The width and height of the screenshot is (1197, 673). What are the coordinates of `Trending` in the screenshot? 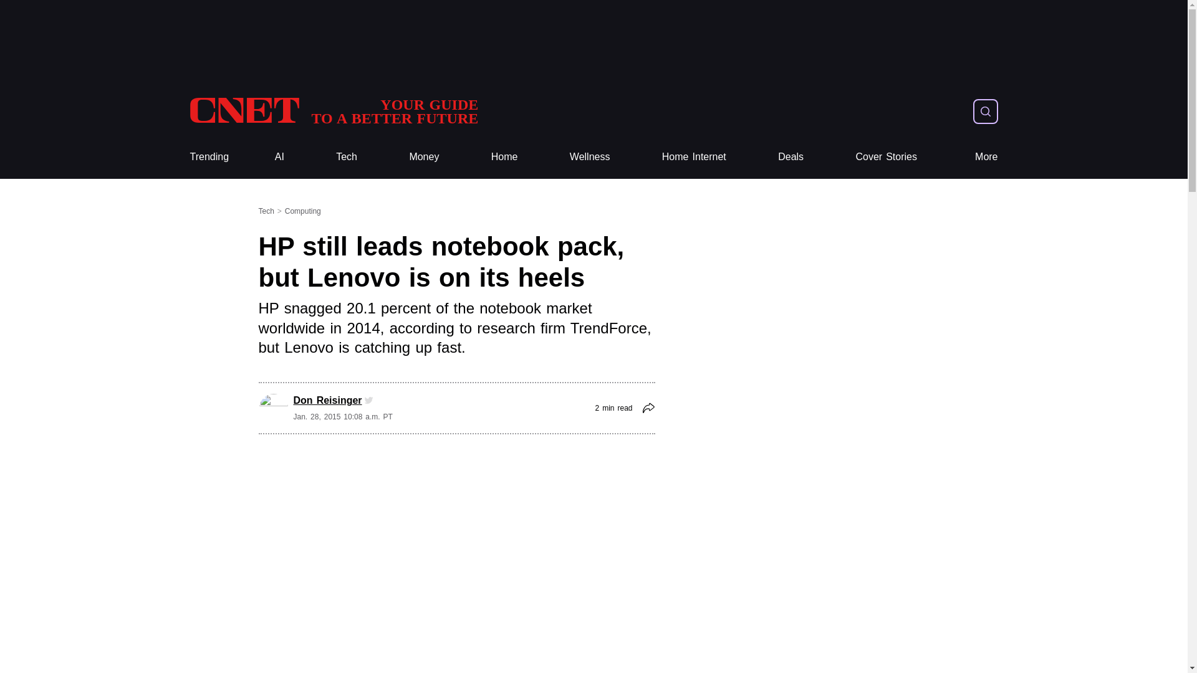 It's located at (347, 157).